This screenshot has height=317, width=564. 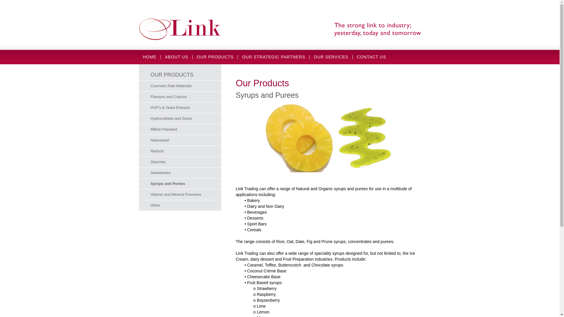 I want to click on Milled Flaxseed, so click(x=180, y=129).